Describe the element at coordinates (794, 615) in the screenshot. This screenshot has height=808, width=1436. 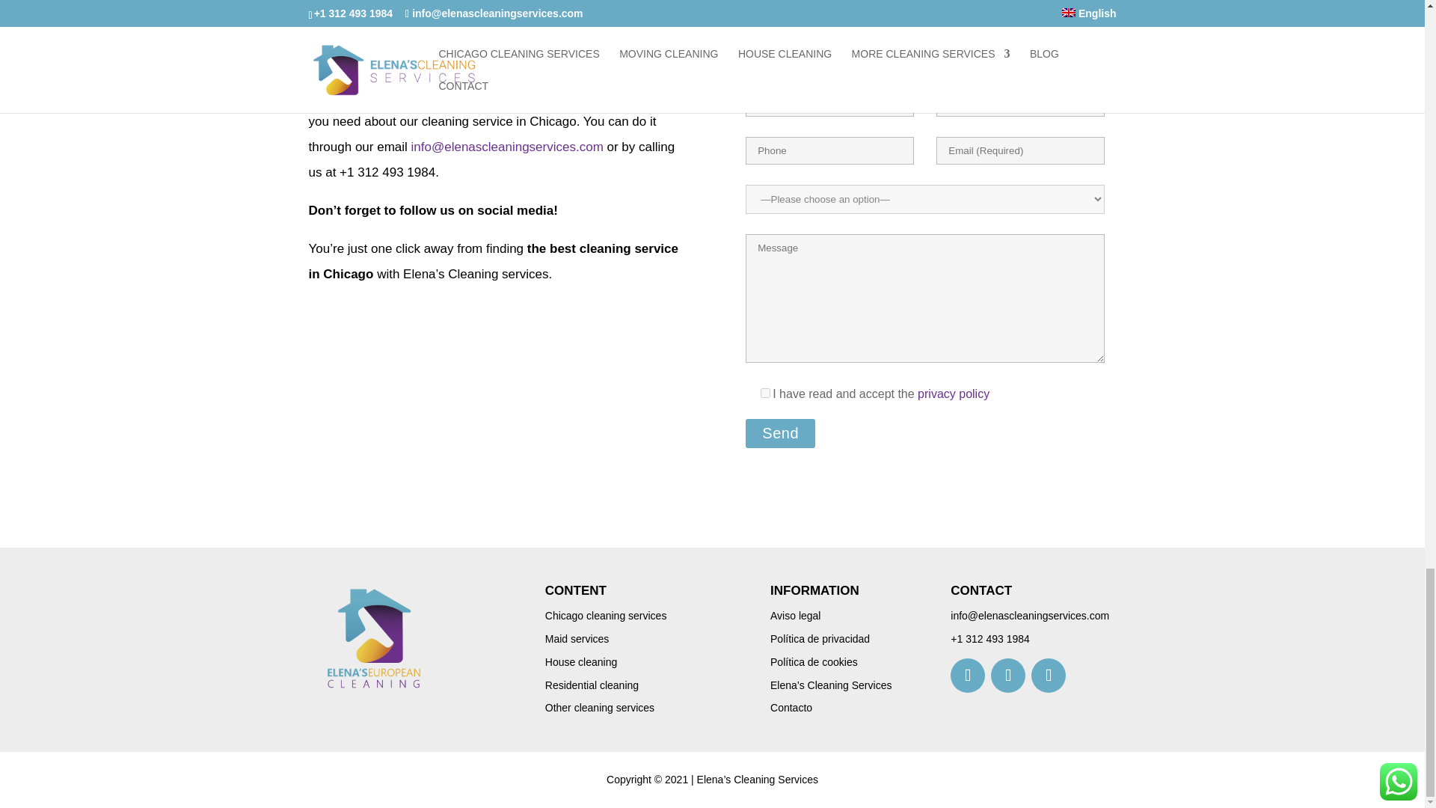
I see `Aviso legal` at that location.